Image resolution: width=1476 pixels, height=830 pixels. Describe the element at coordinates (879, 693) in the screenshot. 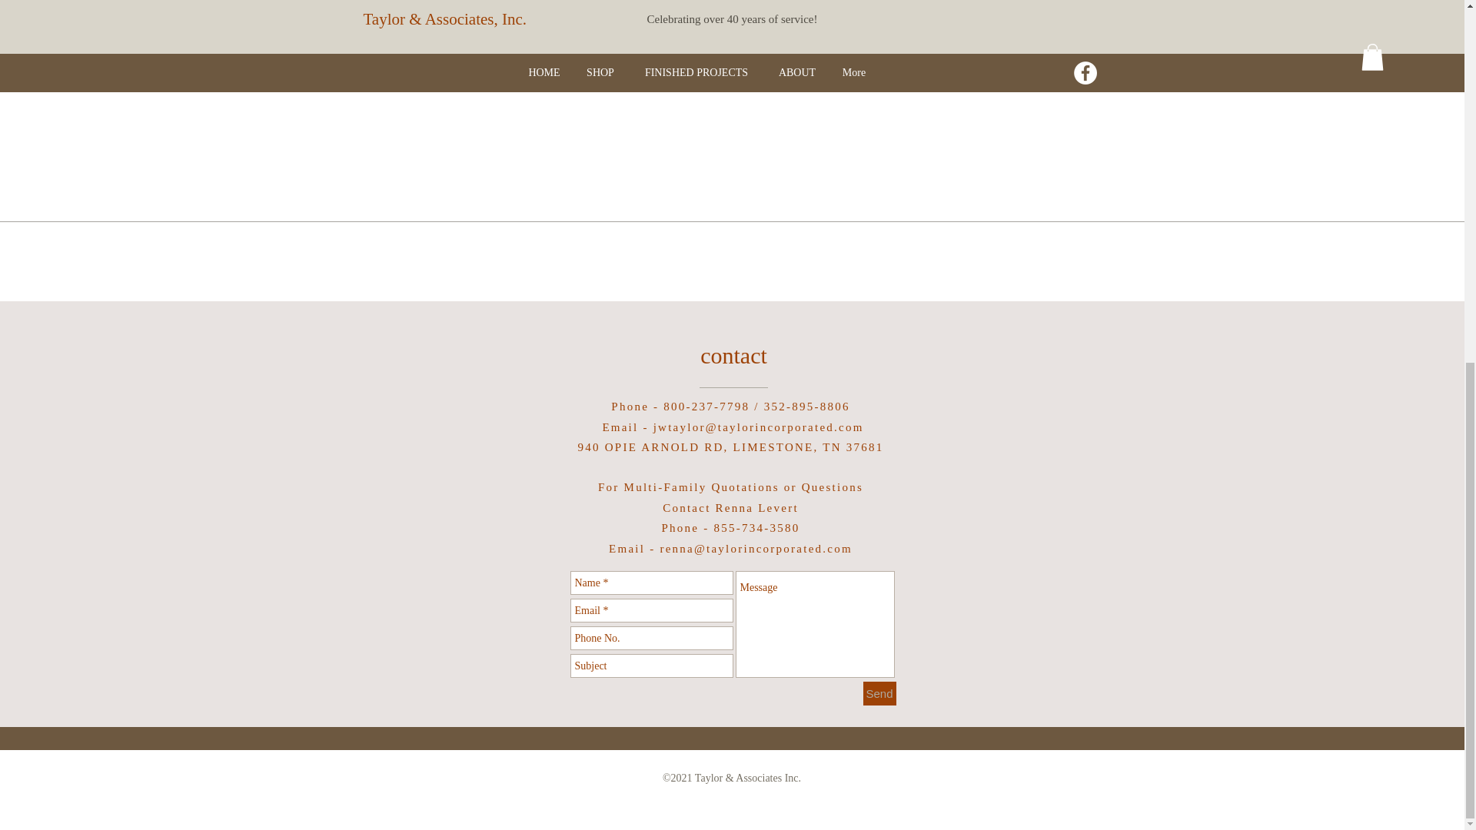

I see `Send` at that location.